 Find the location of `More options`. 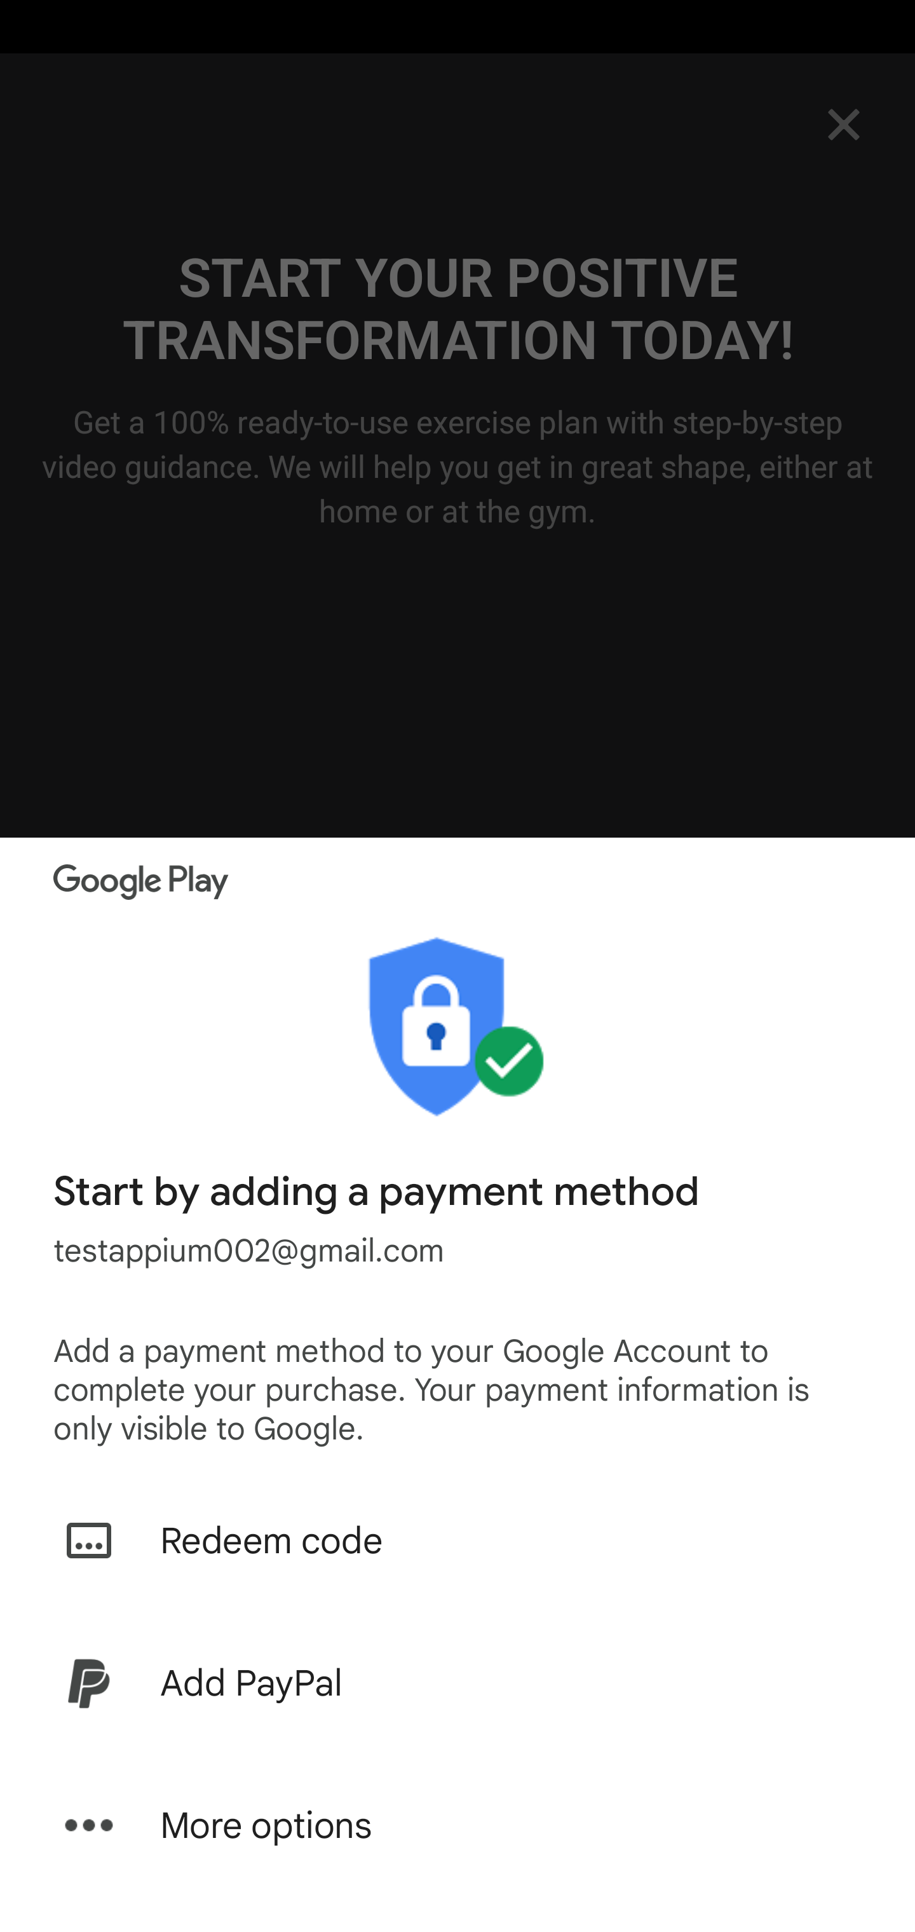

More options is located at coordinates (457, 1825).